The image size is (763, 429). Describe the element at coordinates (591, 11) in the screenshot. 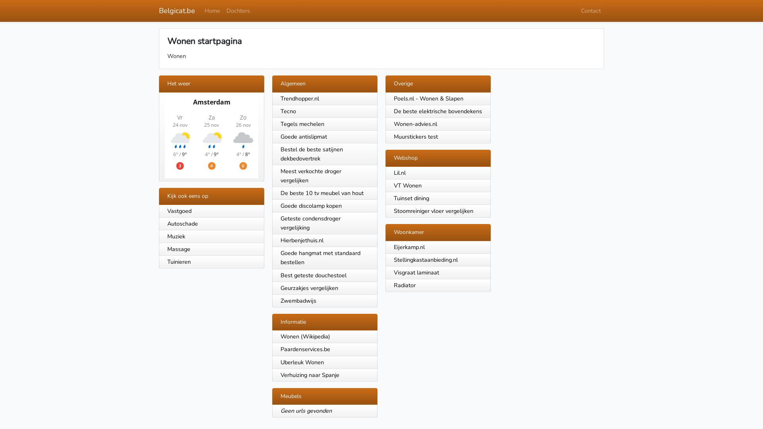

I see `Contact` at that location.